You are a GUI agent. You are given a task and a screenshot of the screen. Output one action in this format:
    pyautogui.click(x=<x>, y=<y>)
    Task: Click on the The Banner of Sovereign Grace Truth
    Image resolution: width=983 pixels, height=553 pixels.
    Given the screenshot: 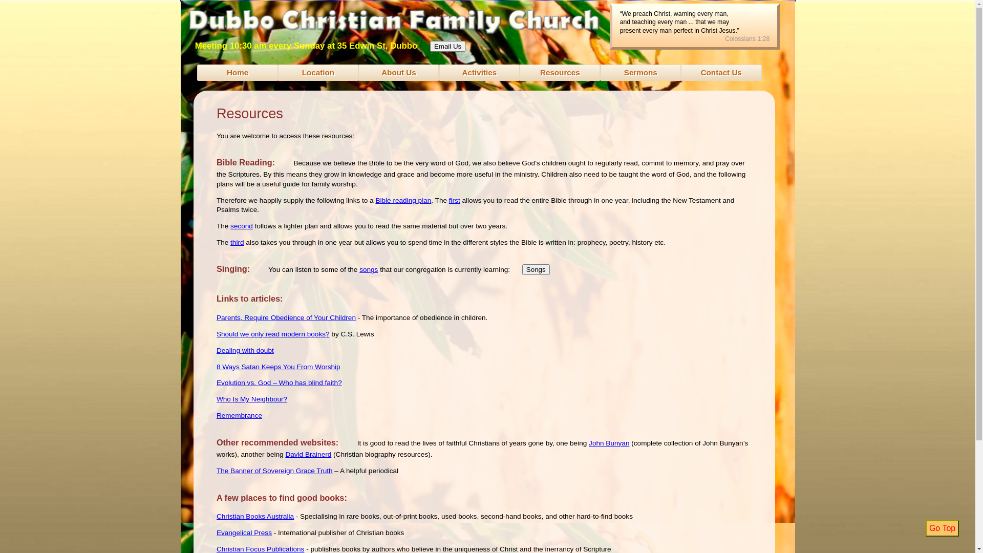 What is the action you would take?
    pyautogui.click(x=274, y=471)
    